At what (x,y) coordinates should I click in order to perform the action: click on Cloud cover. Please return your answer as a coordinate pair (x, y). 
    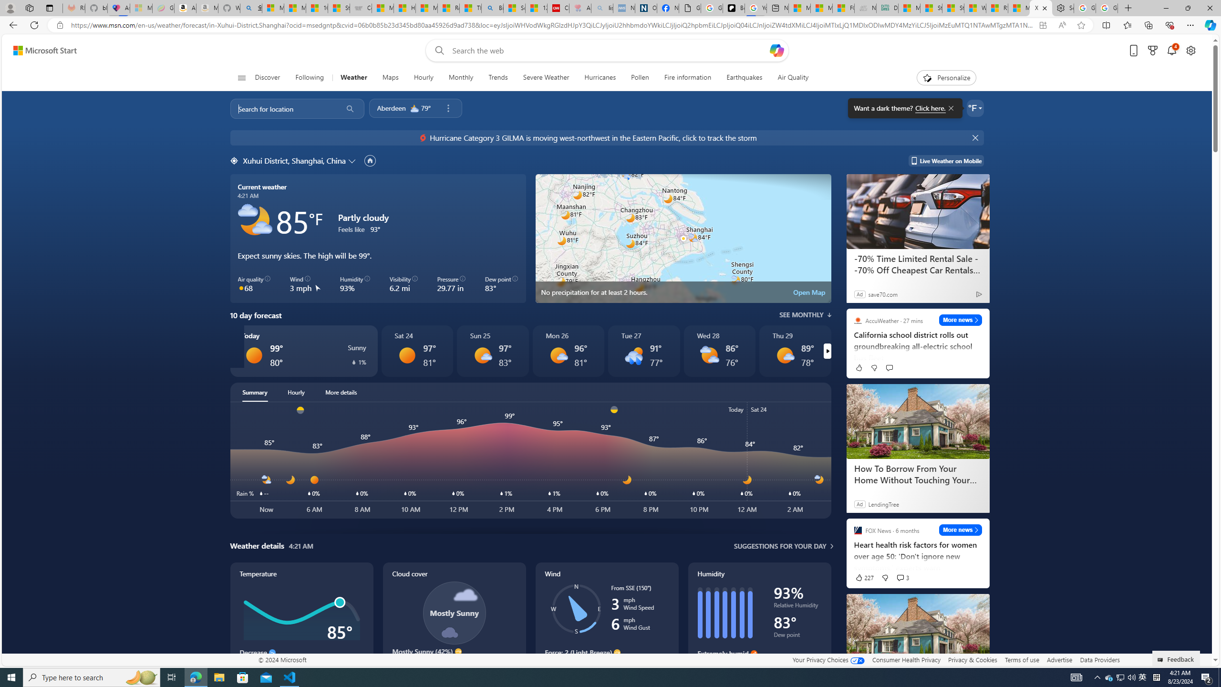
    Looking at the image, I should click on (454, 622).